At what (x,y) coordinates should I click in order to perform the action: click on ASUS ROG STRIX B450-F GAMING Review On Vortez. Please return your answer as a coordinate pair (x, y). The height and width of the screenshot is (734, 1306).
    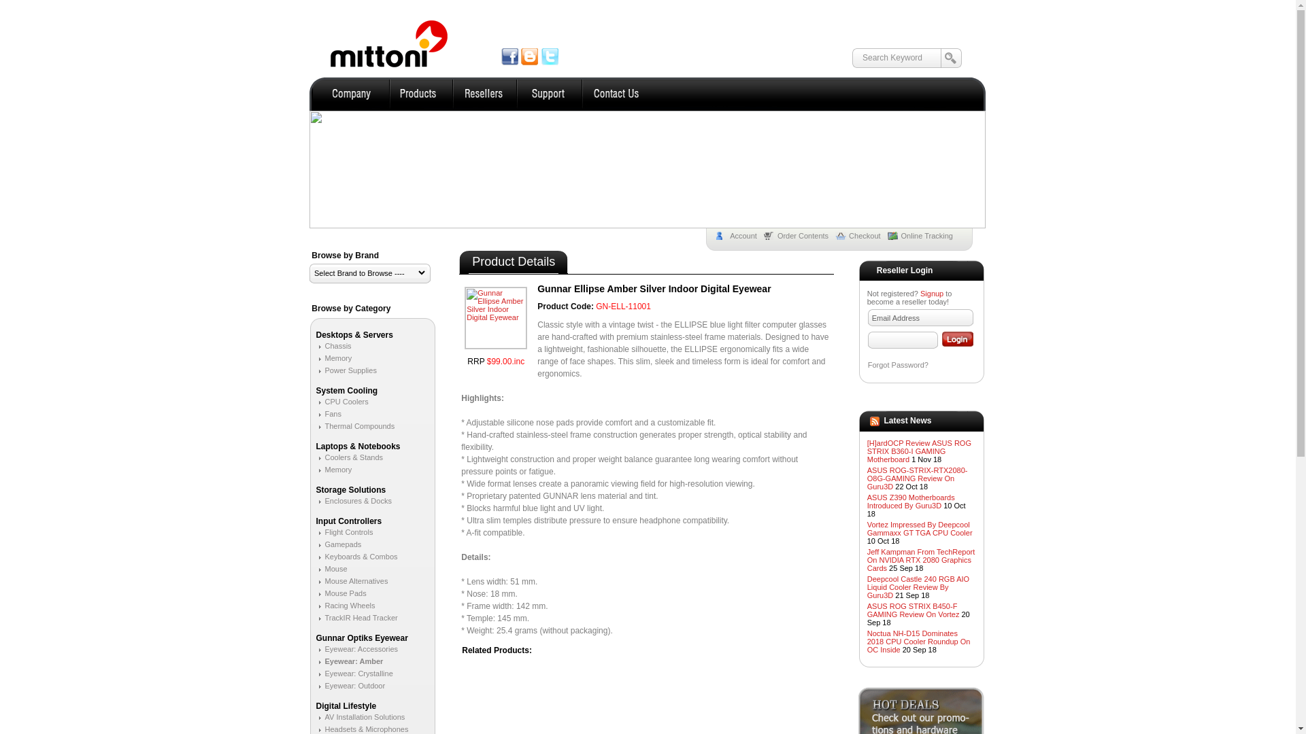
    Looking at the image, I should click on (914, 610).